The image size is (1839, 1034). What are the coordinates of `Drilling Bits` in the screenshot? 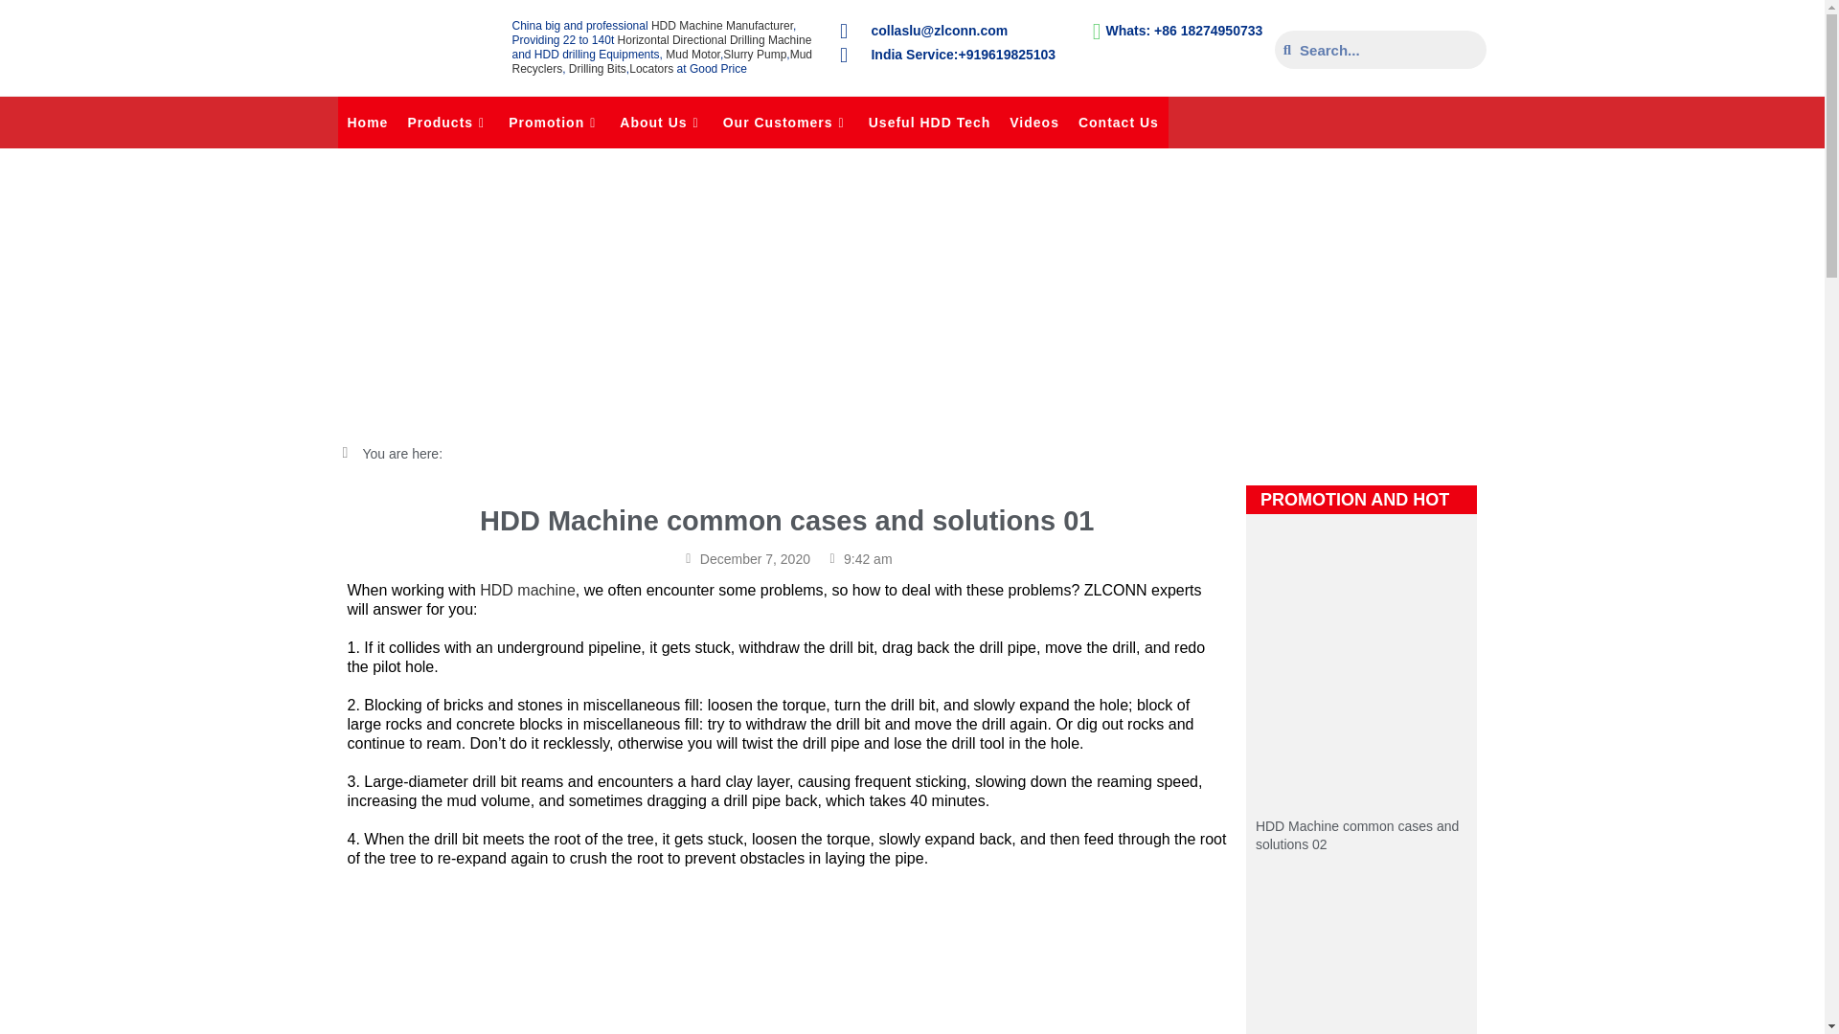 It's located at (598, 68).